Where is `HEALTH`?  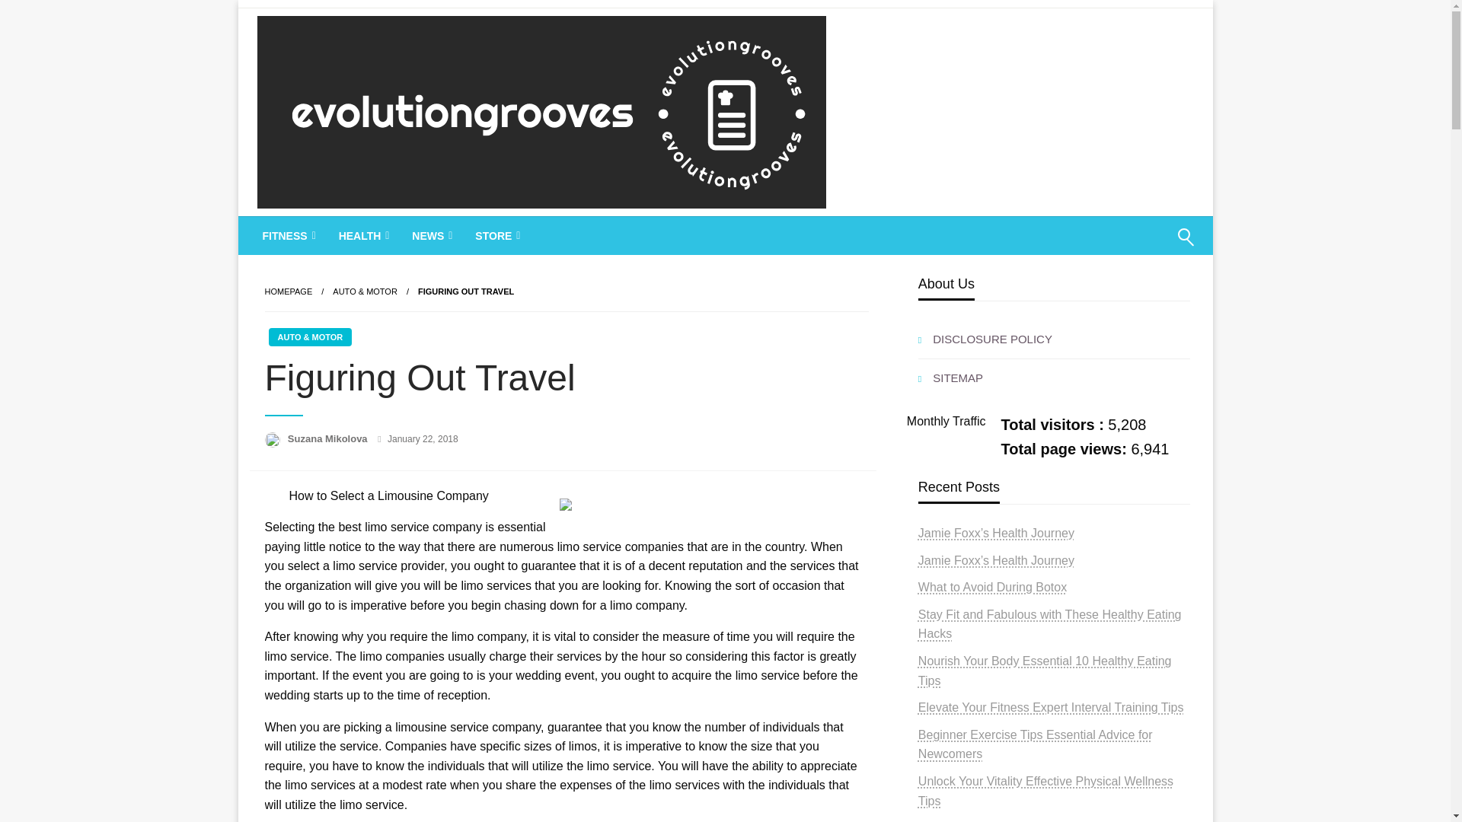 HEALTH is located at coordinates (362, 236).